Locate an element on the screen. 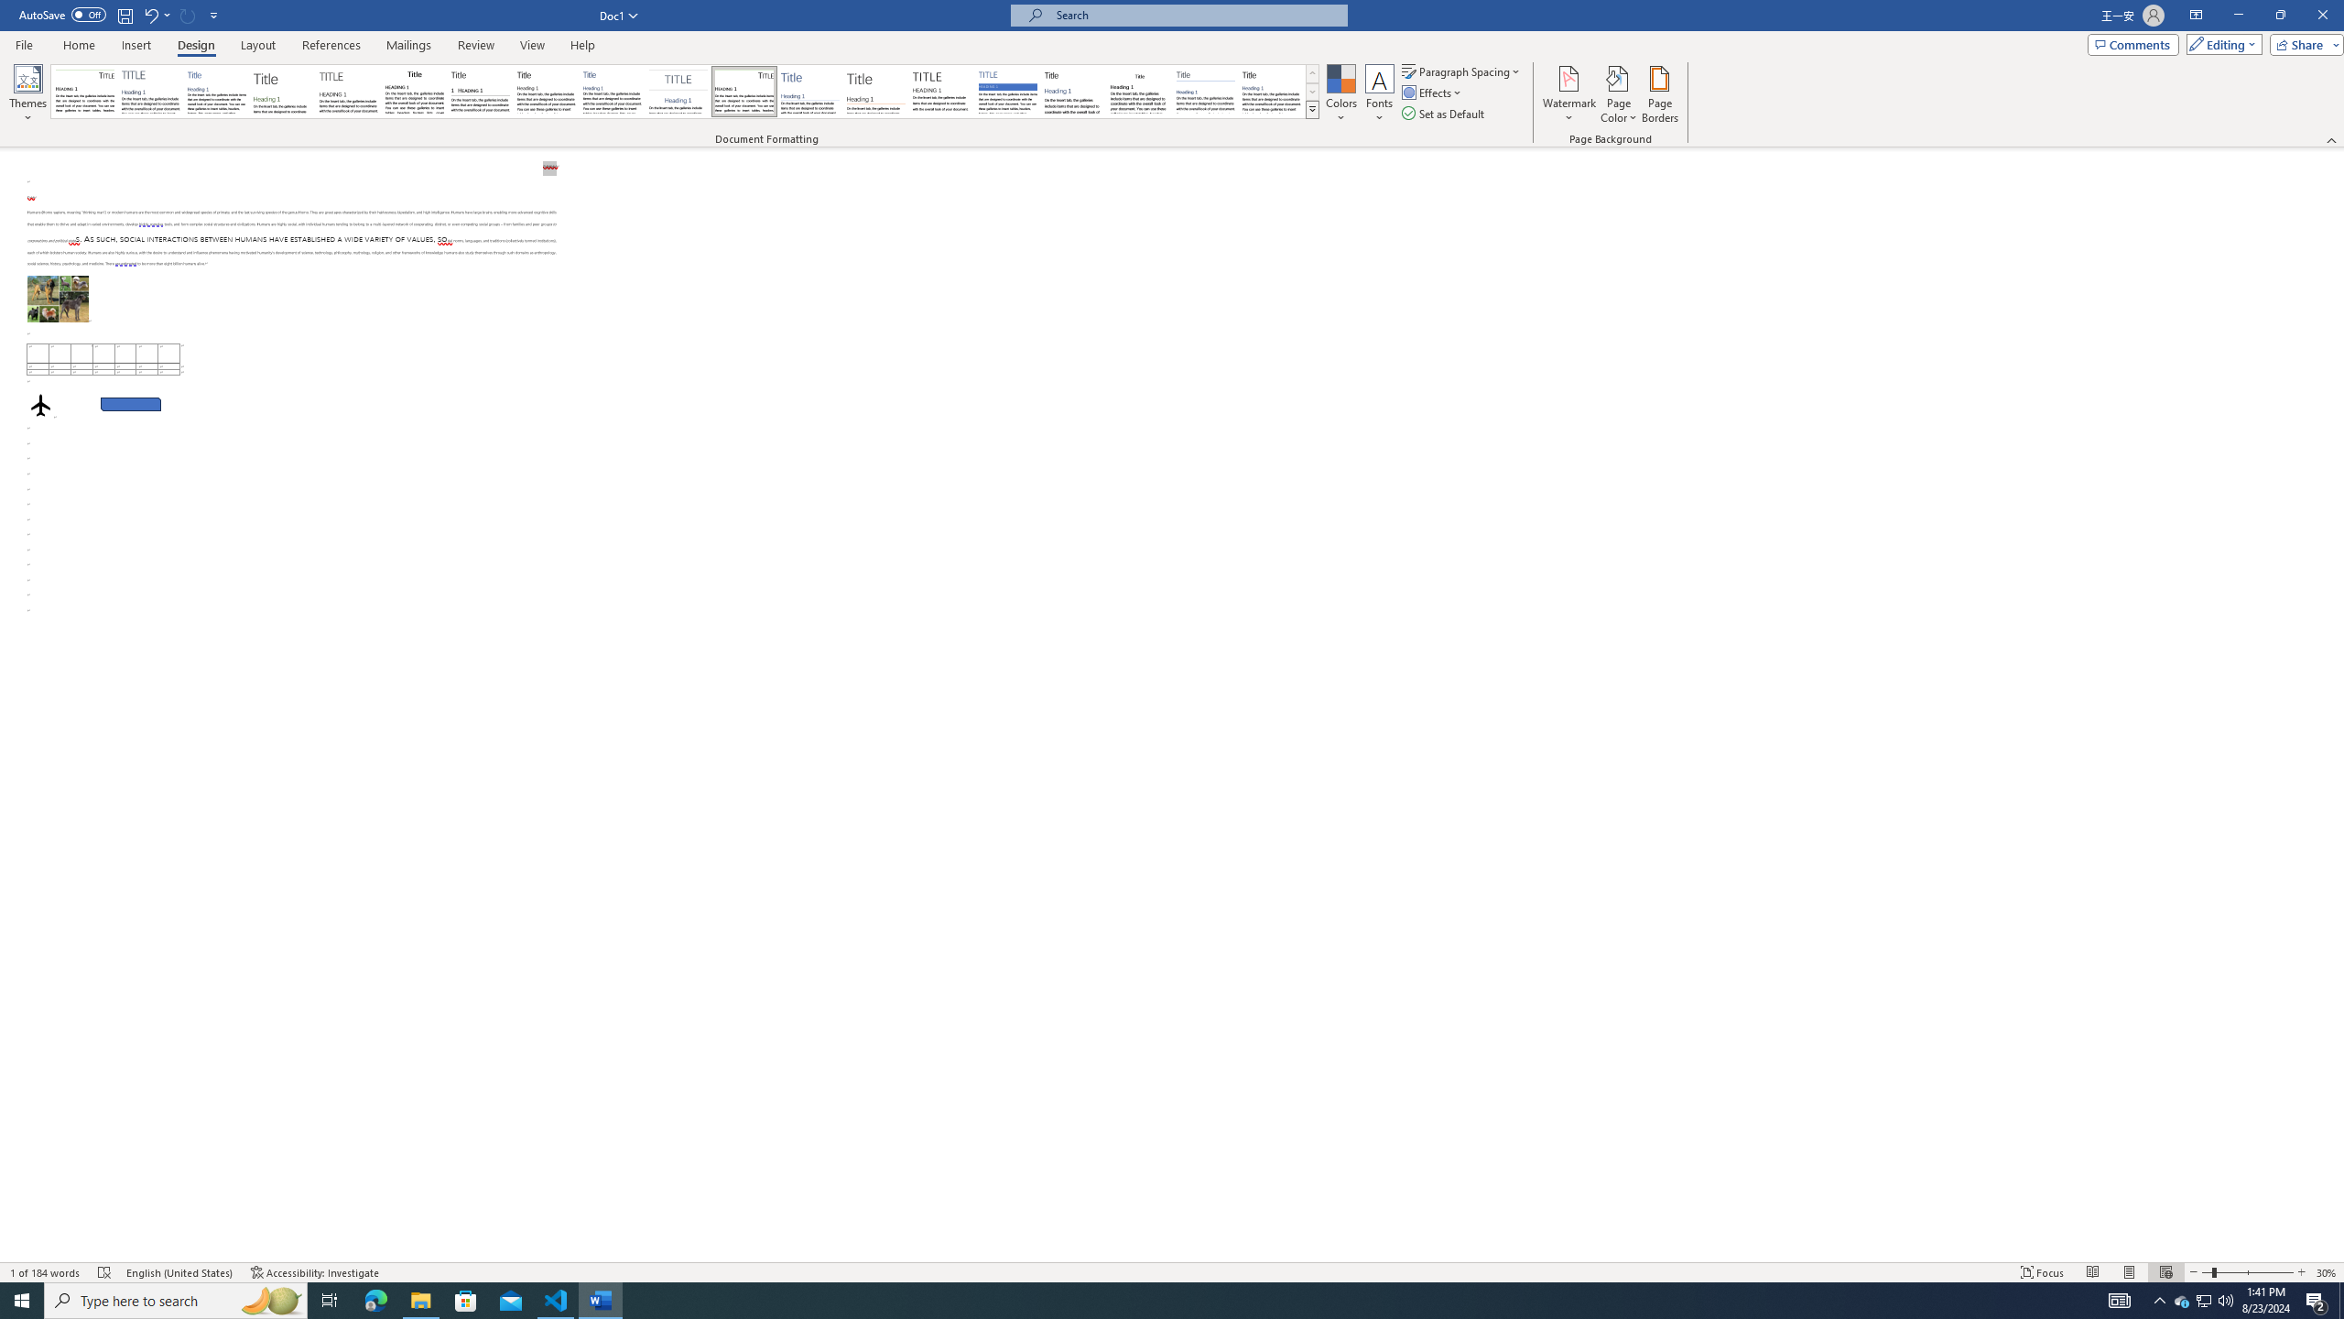 The image size is (2344, 1319). Lines (Simple) is located at coordinates (810, 92).